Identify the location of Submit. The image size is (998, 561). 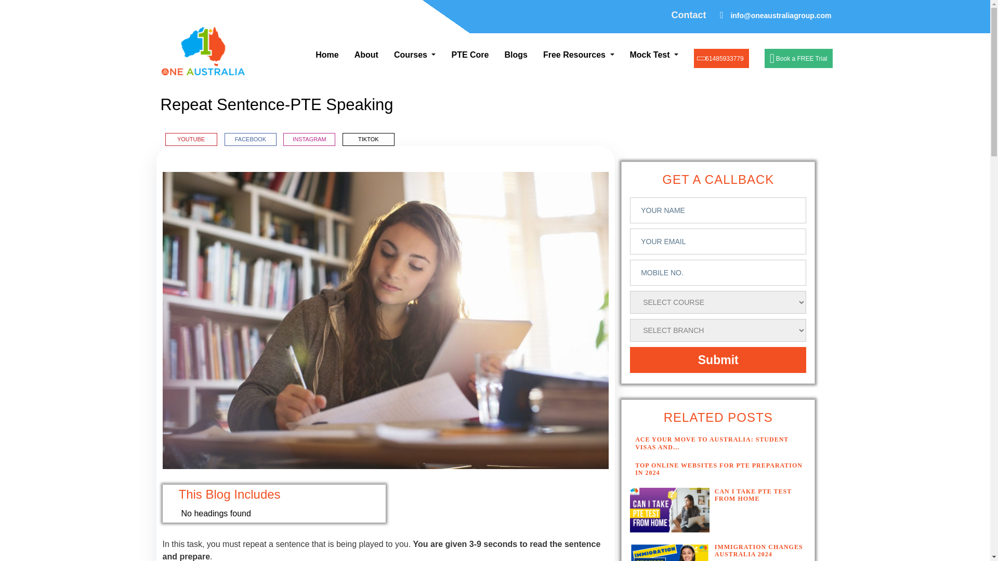
(718, 360).